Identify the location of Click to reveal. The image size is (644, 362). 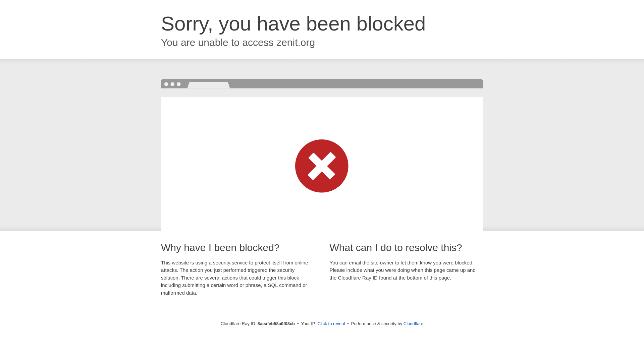
(331, 324).